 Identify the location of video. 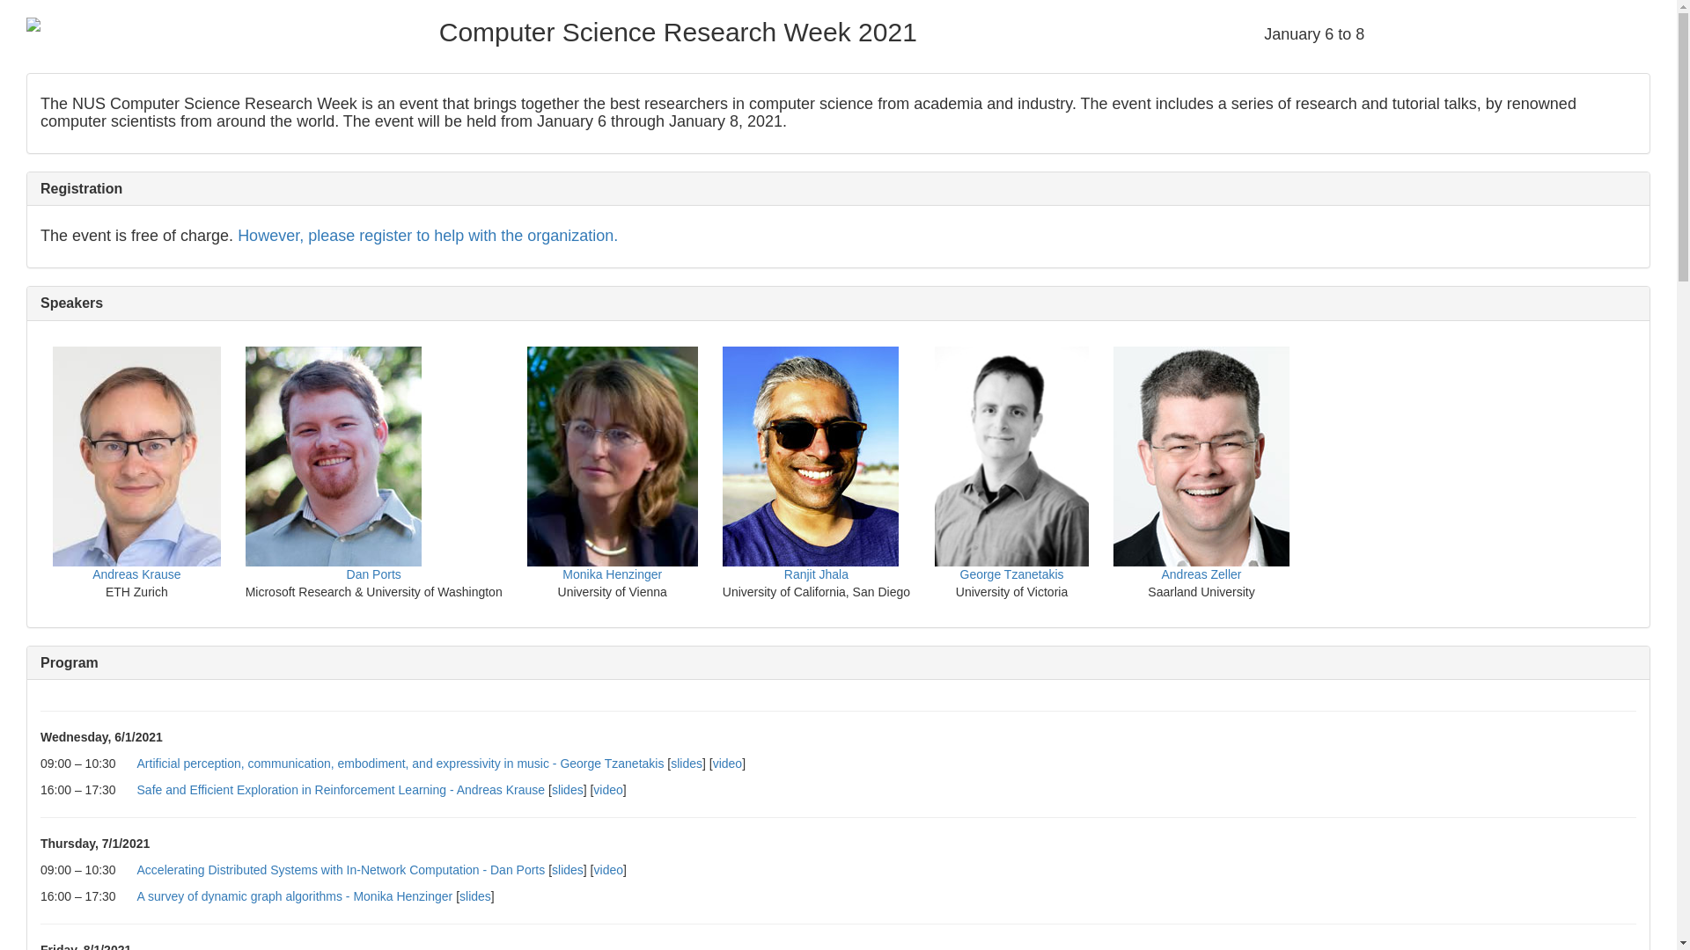
(607, 790).